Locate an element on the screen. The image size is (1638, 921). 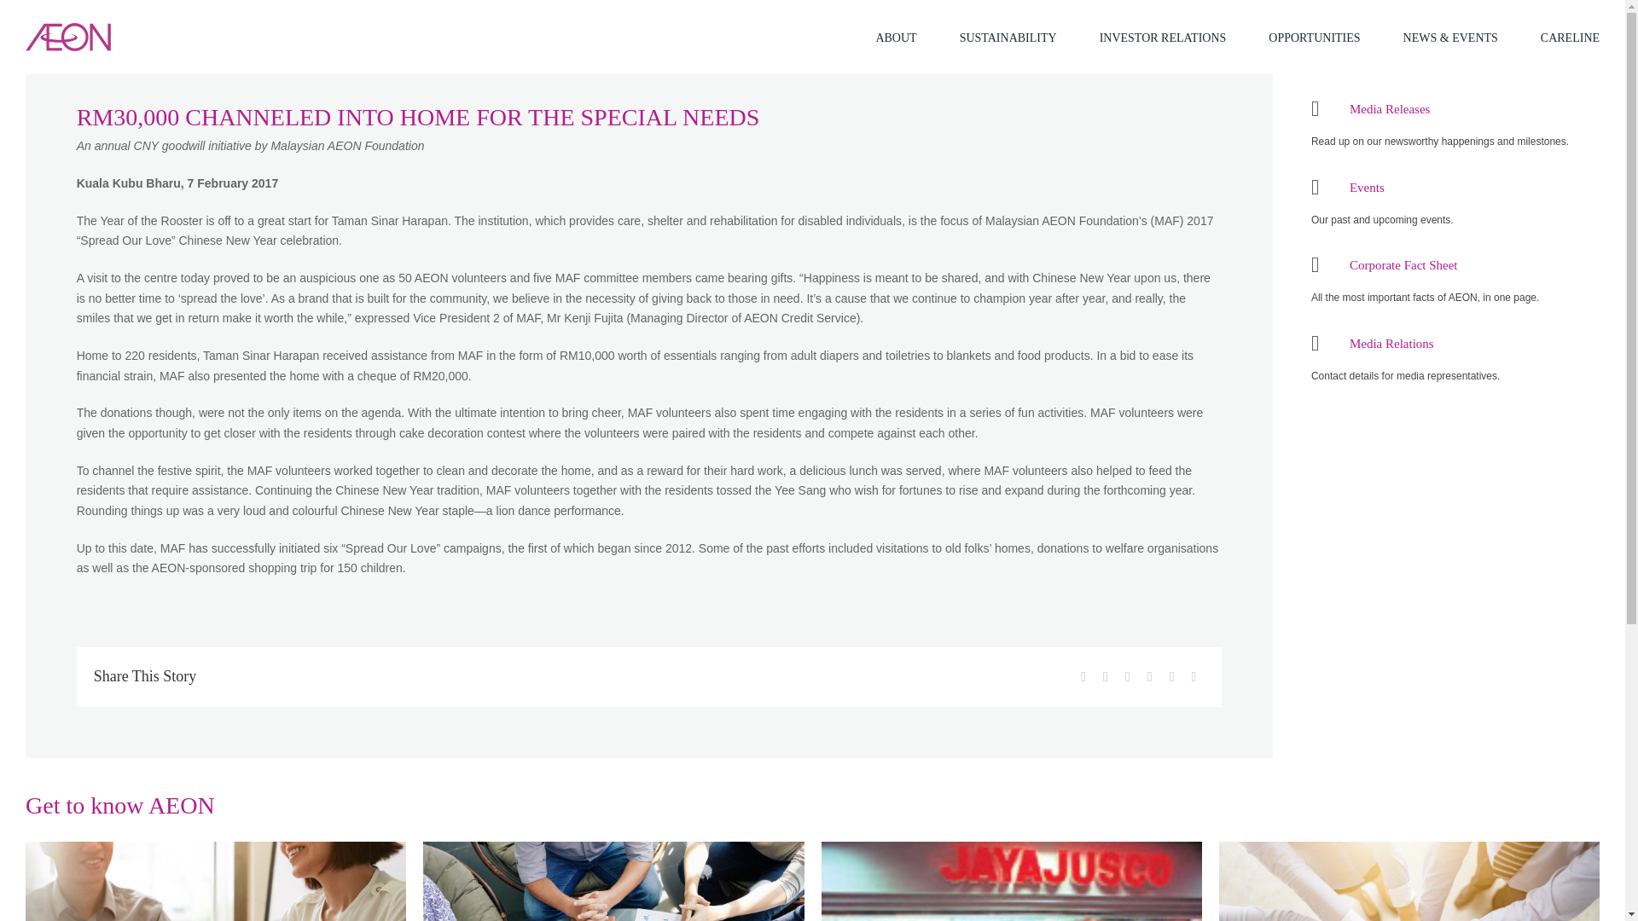
CARELINE is located at coordinates (1570, 37).